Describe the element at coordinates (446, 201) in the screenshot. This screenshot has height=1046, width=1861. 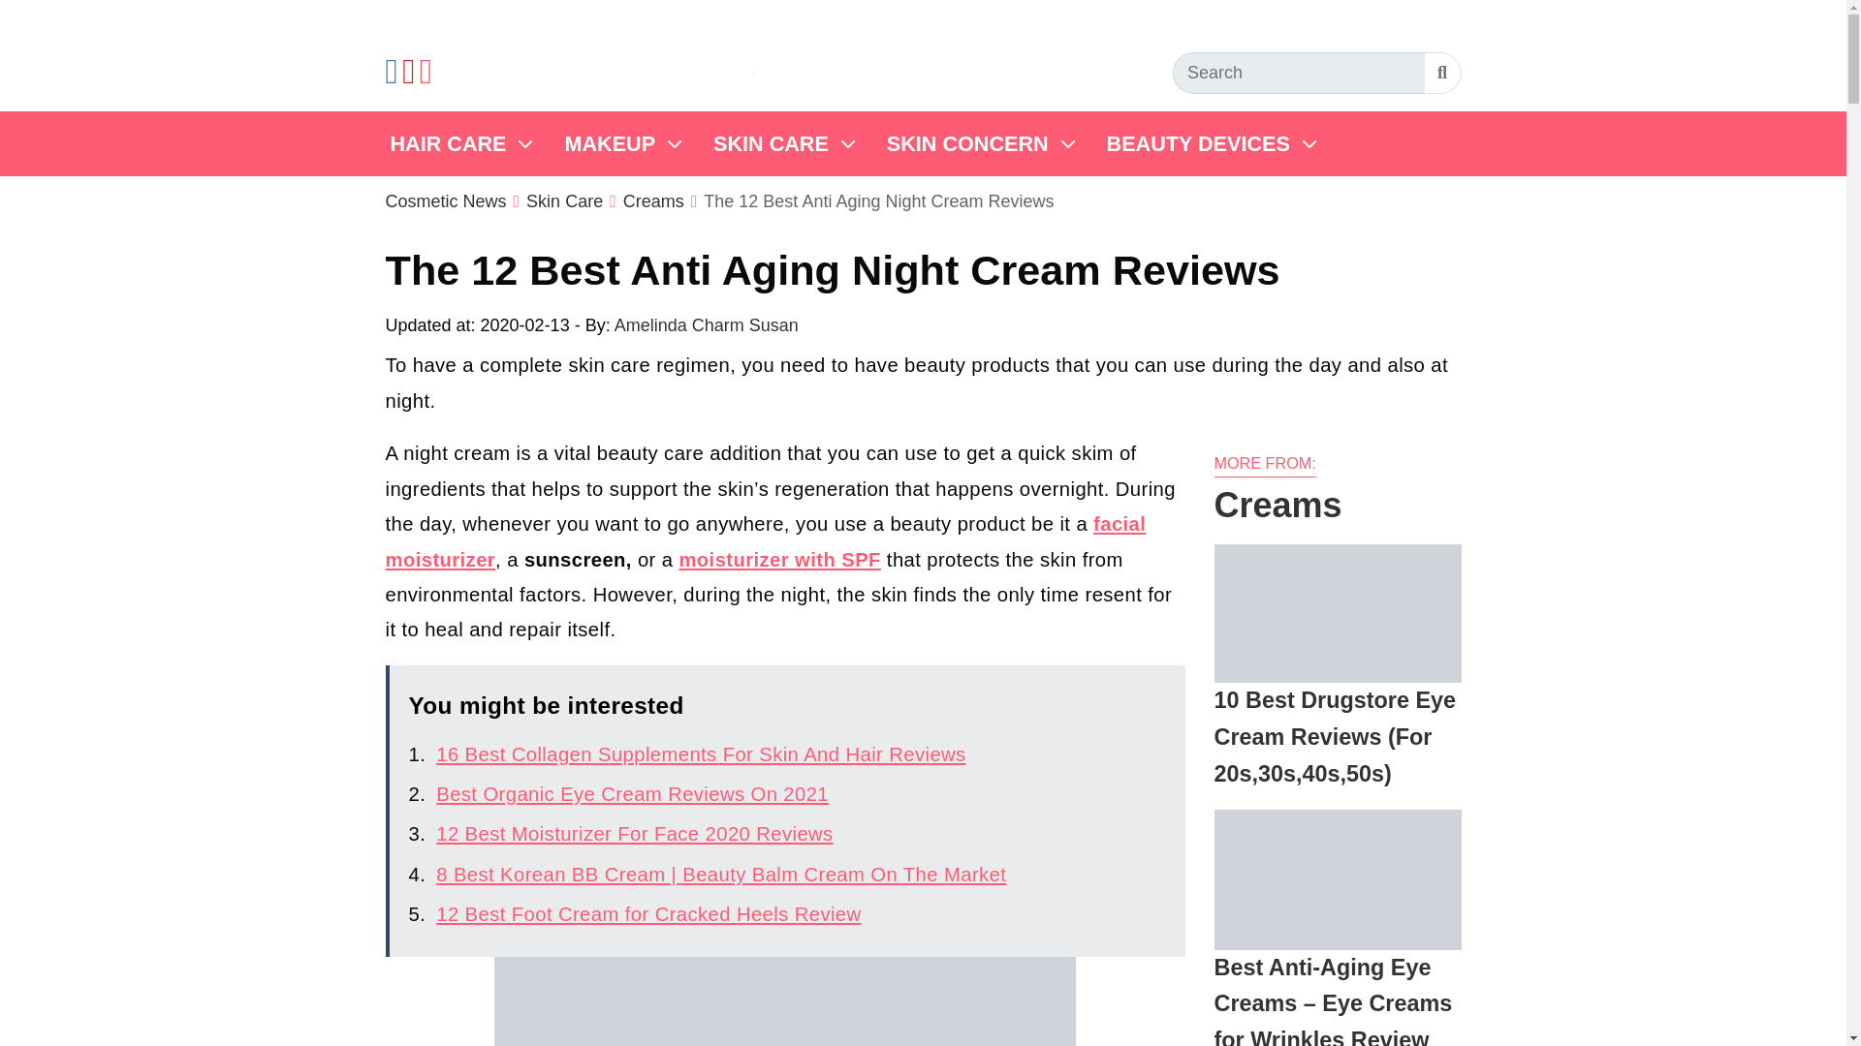
I see `Go to Cosmetic News.` at that location.